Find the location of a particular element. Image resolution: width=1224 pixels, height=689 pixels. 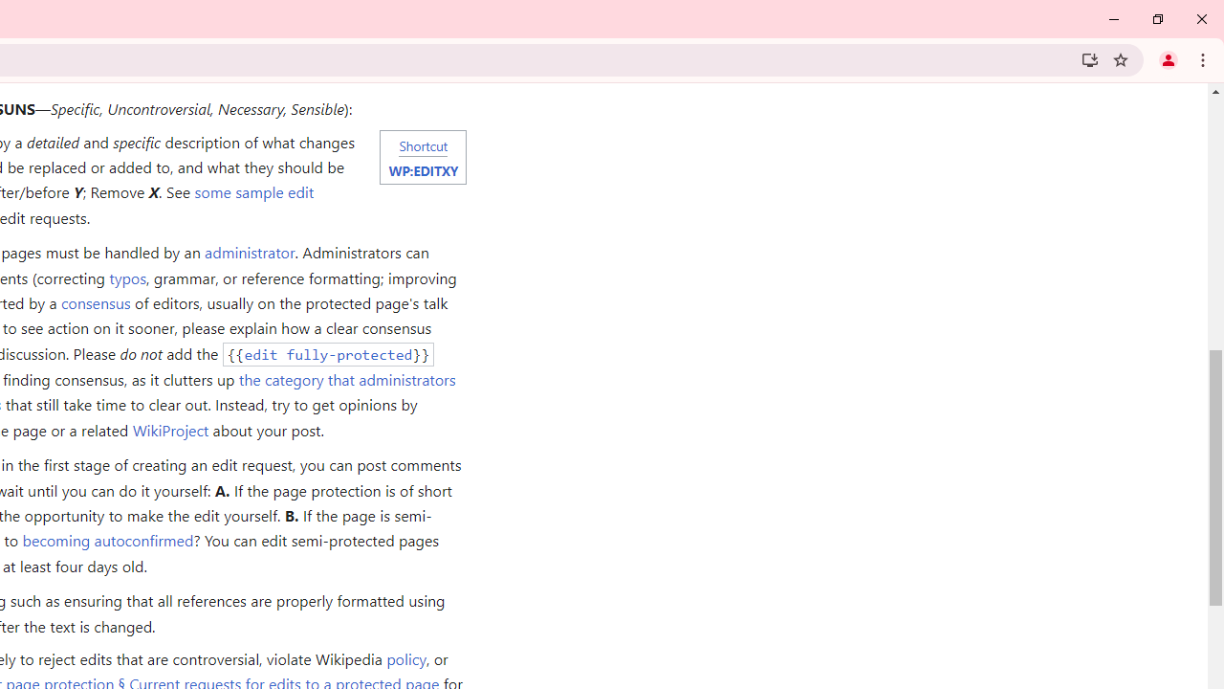

administrator is located at coordinates (249, 253).